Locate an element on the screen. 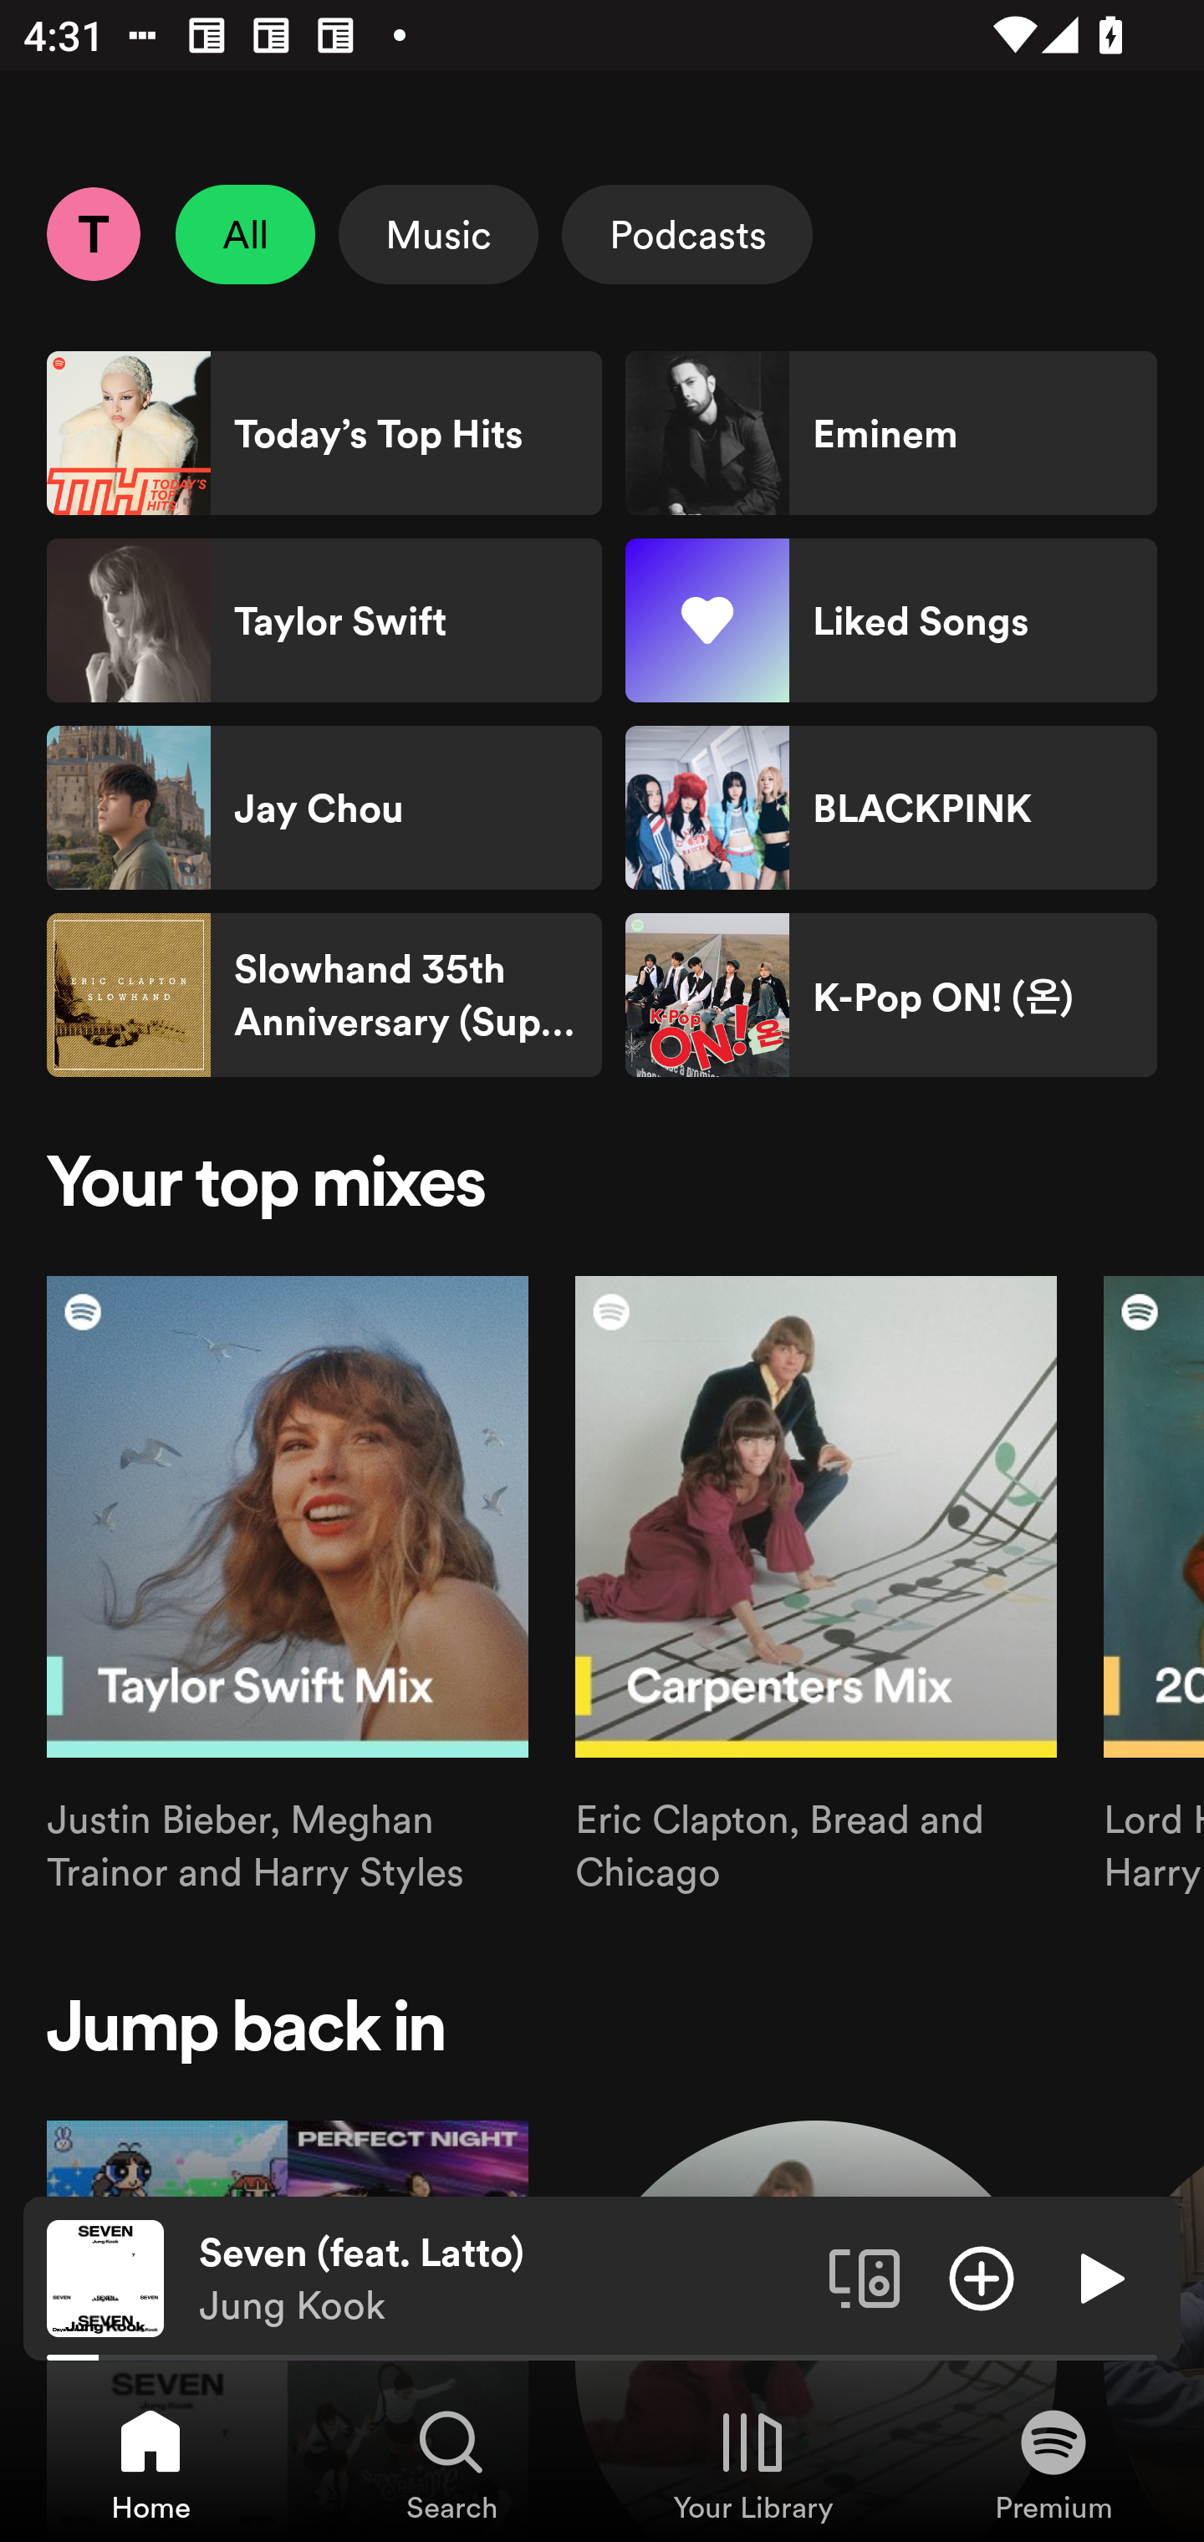 This screenshot has width=1204, height=2542. Your Library, Tab 3 of 4 Your Library Your Library is located at coordinates (752, 2463).